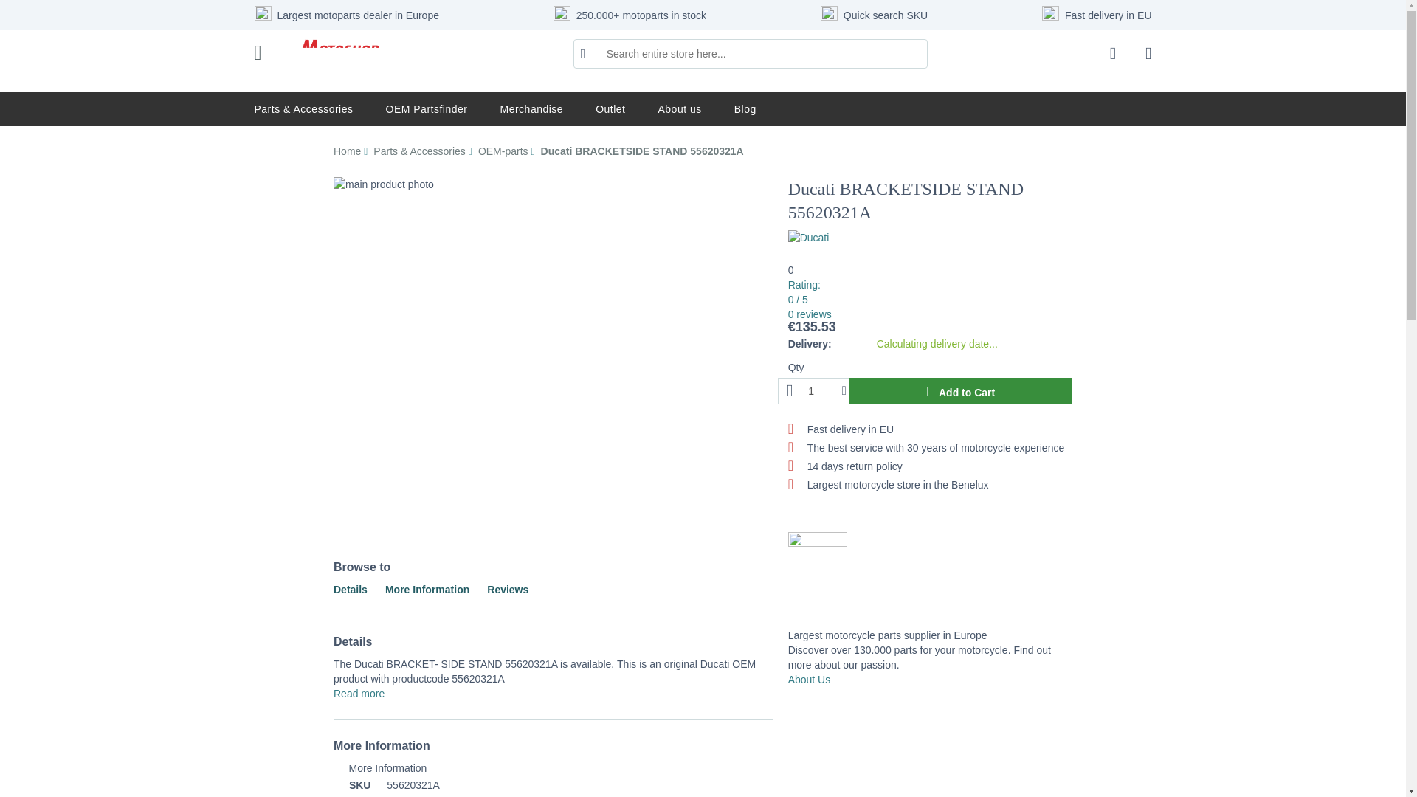 The image size is (1417, 797). I want to click on Add to Cart, so click(961, 390).